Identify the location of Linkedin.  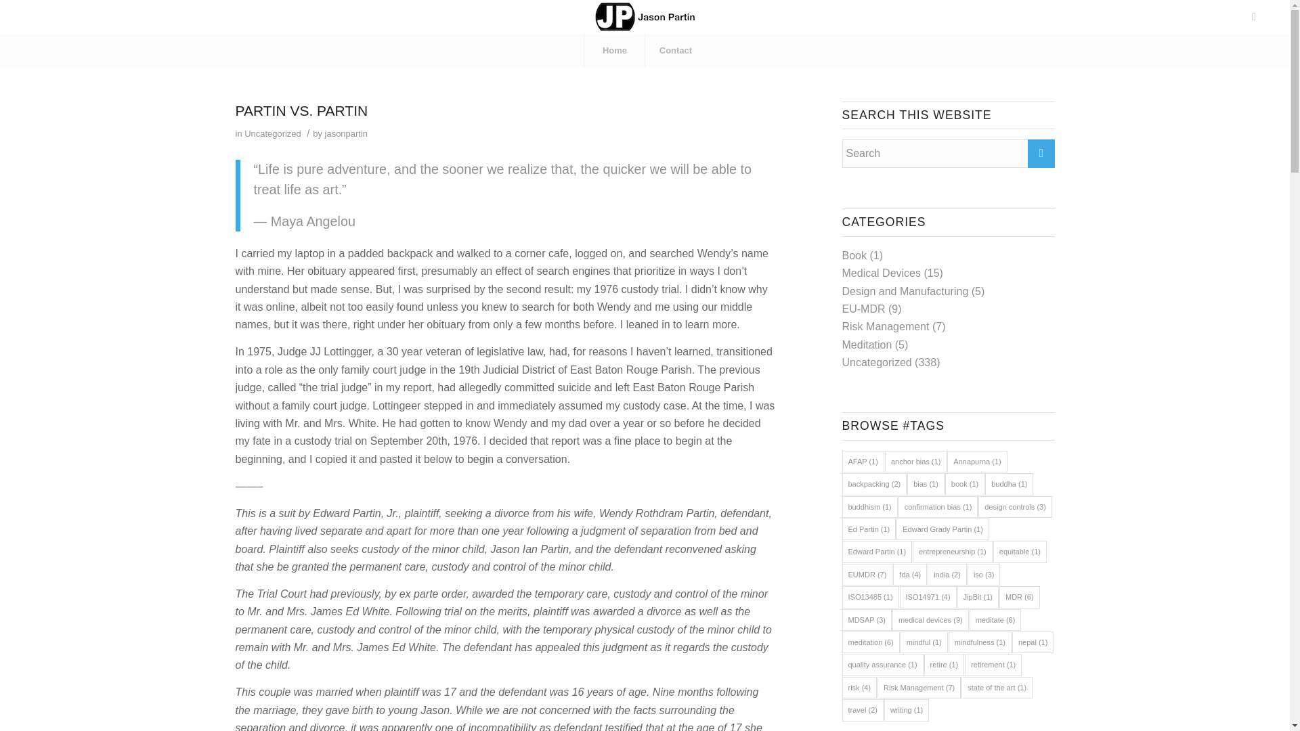
(1254, 16).